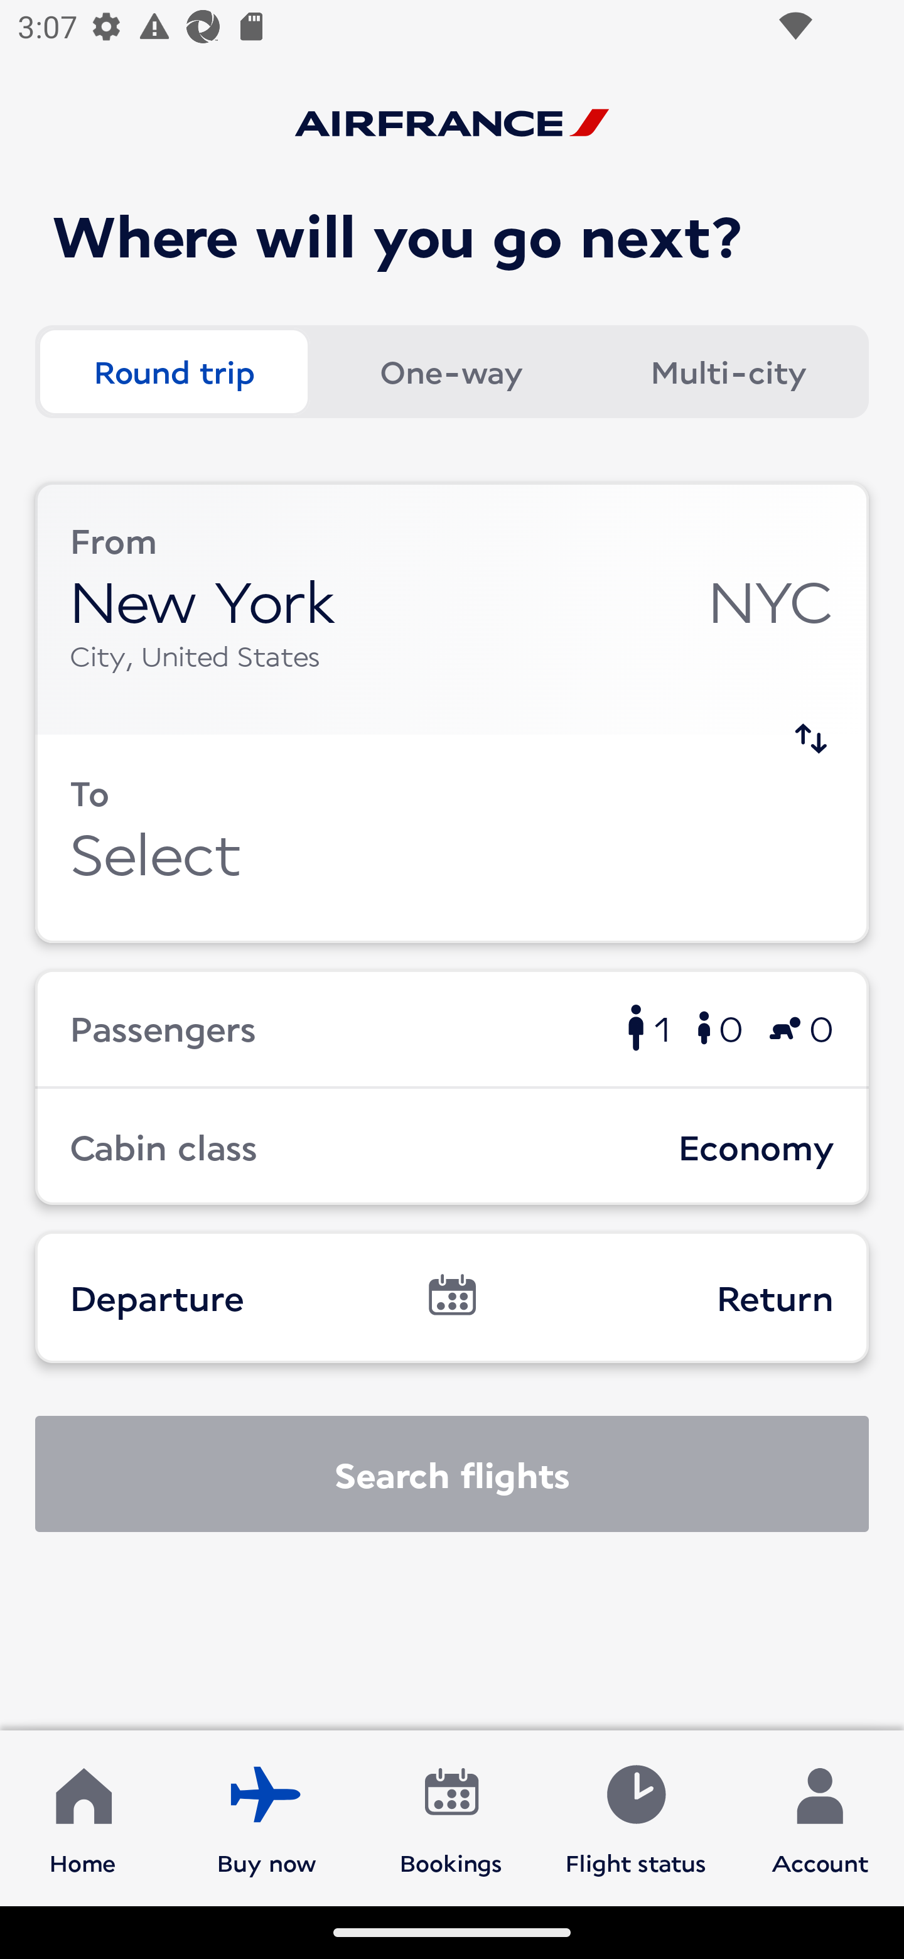  I want to click on One-way, so click(451, 372).